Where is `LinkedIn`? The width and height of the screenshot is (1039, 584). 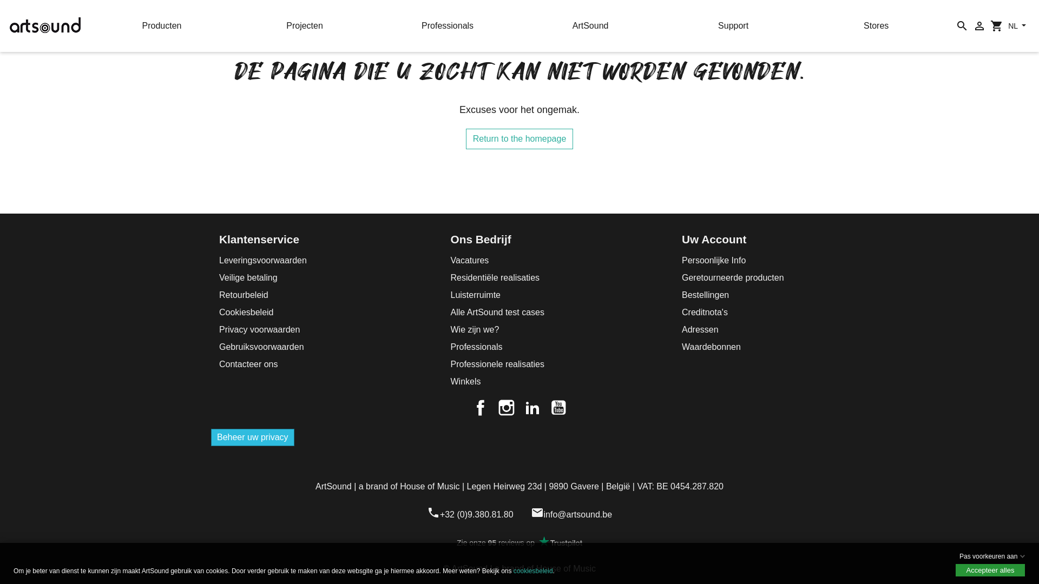
LinkedIn is located at coordinates (532, 408).